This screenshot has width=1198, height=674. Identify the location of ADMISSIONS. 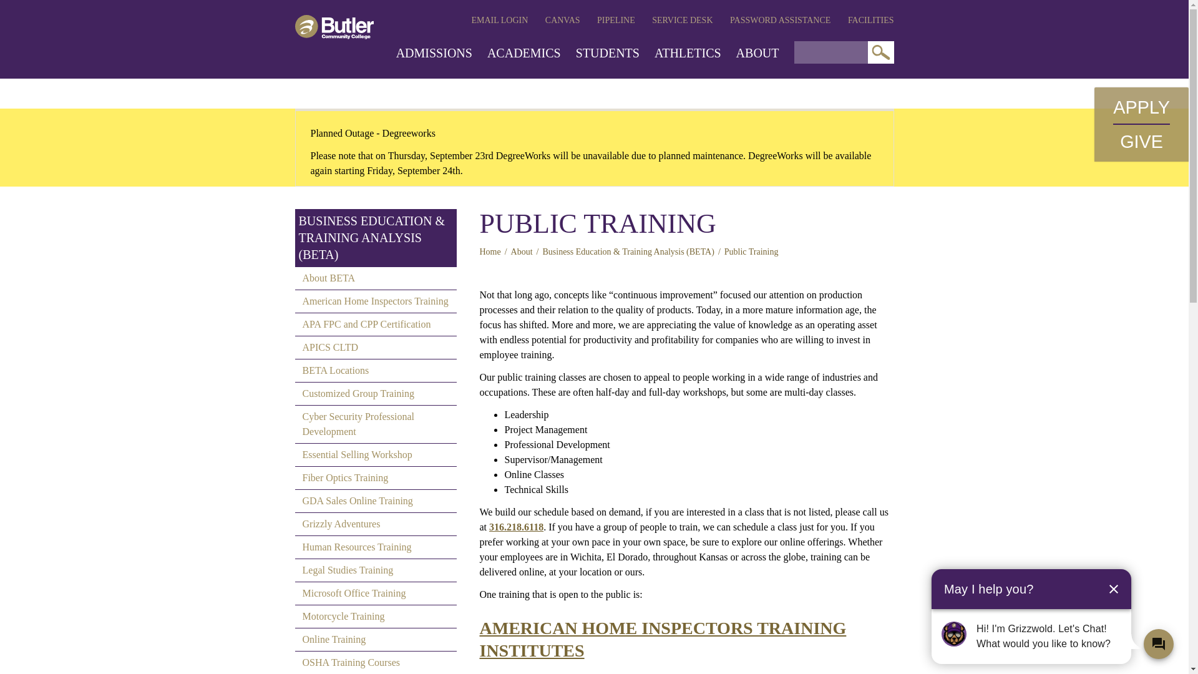
(434, 53).